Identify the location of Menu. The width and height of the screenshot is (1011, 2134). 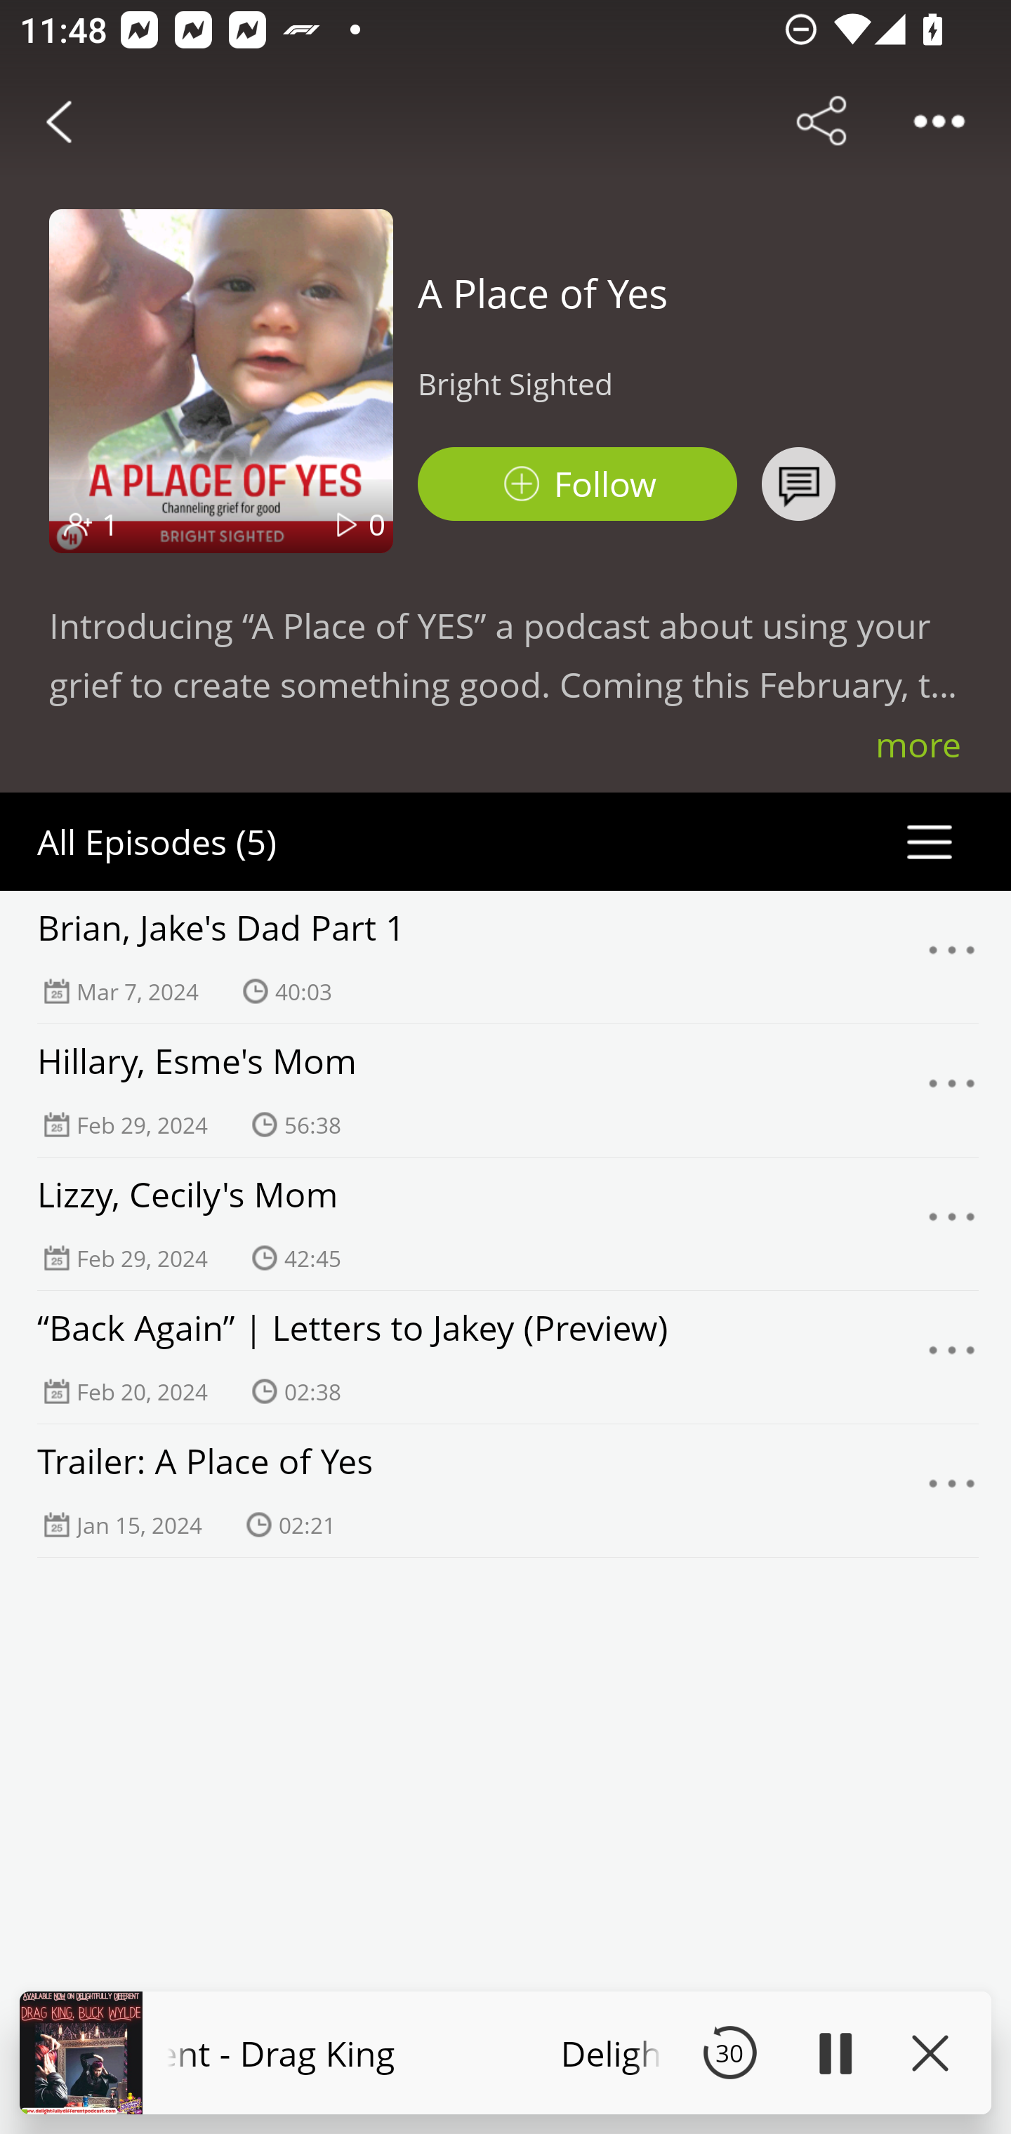
(952, 1224).